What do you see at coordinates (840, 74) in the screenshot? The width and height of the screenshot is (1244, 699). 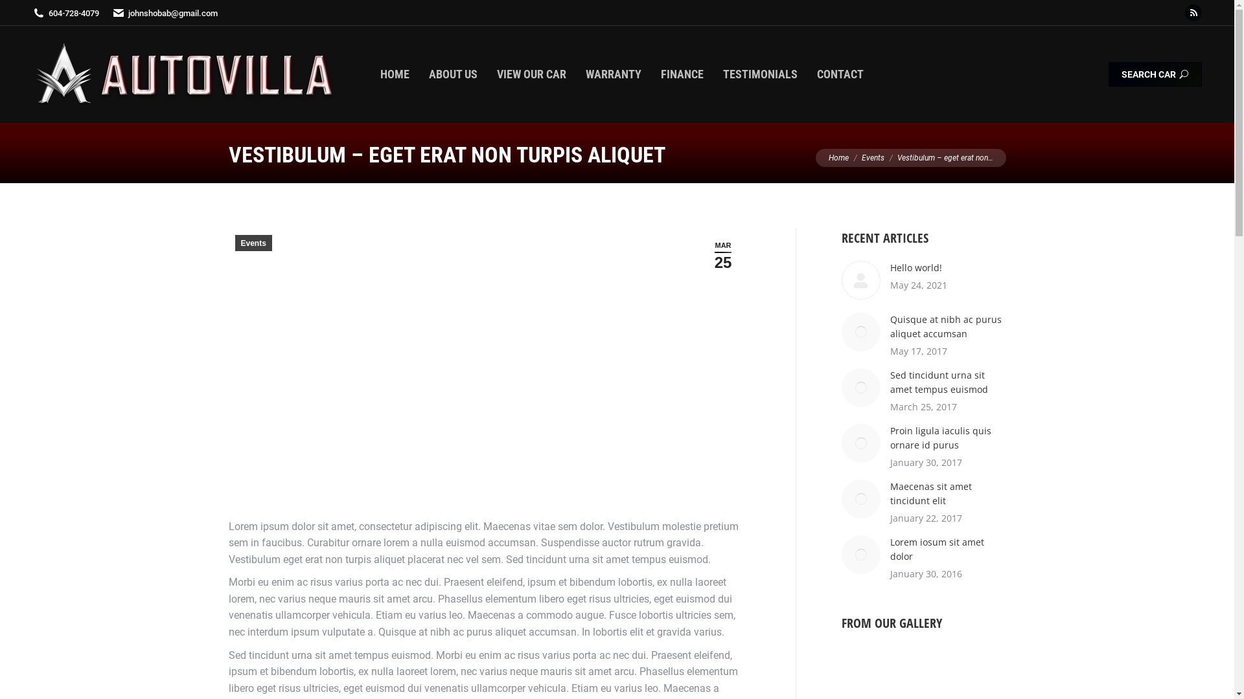 I see `CONTACT` at bounding box center [840, 74].